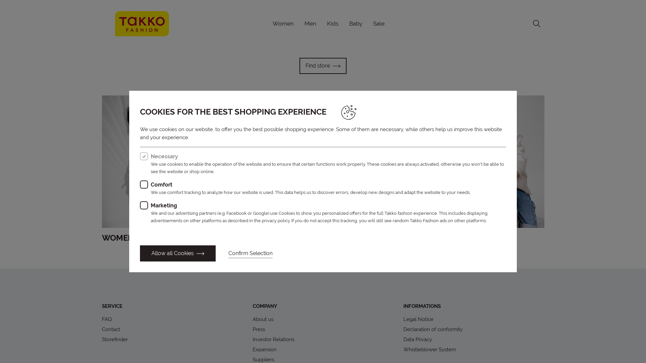  I want to click on Find store, so click(323, 66).